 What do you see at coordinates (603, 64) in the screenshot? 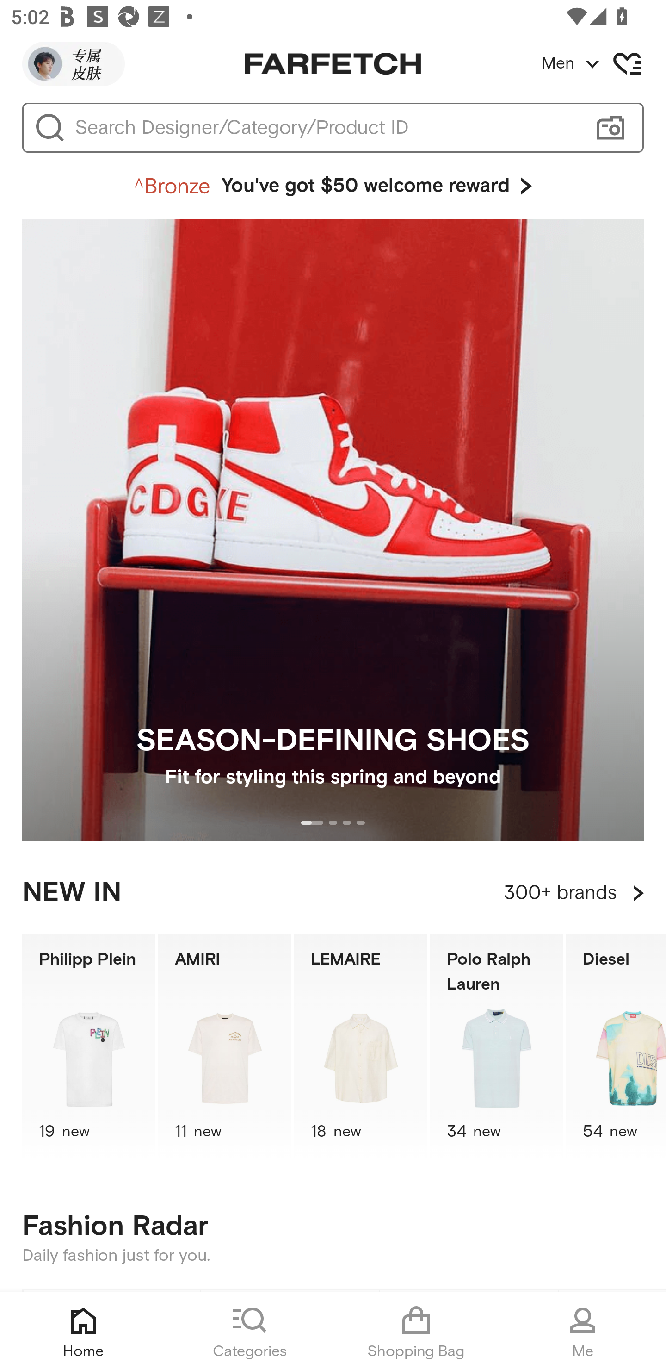
I see `Men` at bounding box center [603, 64].